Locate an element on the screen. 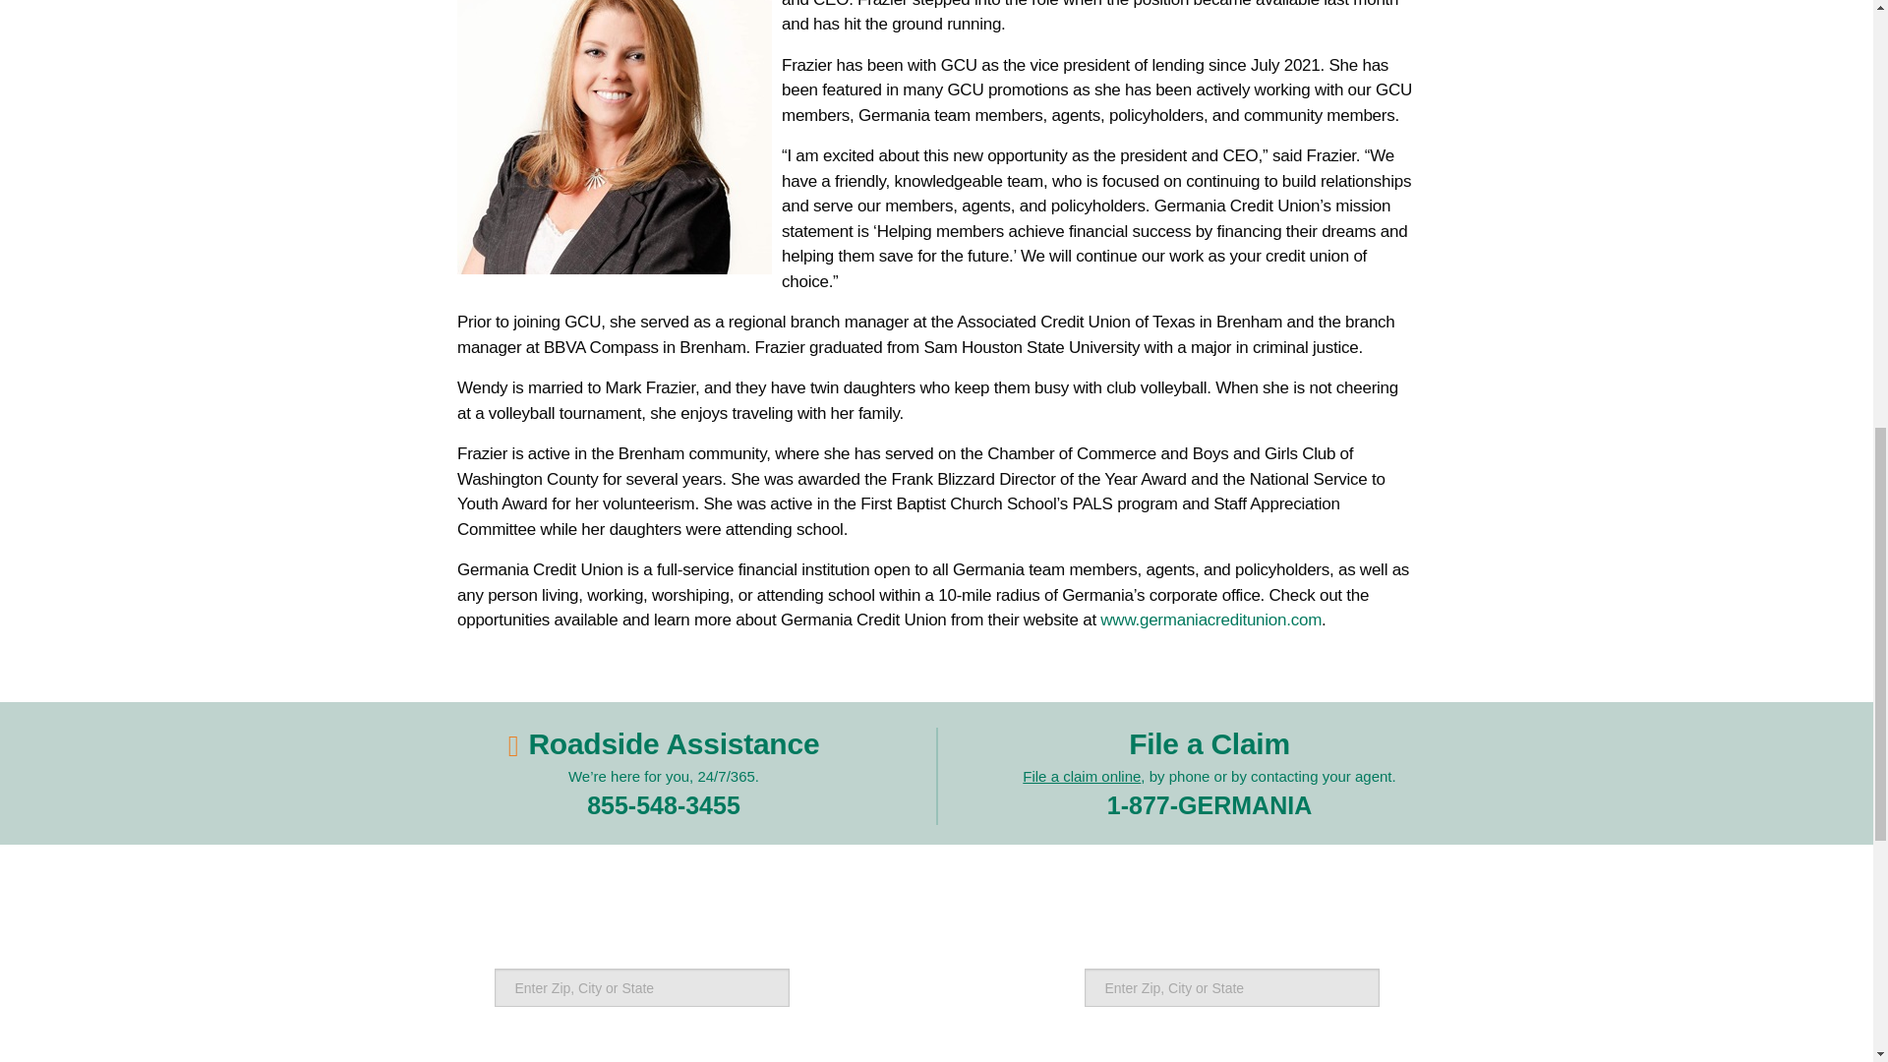  1-877-GERMANIA is located at coordinates (1209, 804).